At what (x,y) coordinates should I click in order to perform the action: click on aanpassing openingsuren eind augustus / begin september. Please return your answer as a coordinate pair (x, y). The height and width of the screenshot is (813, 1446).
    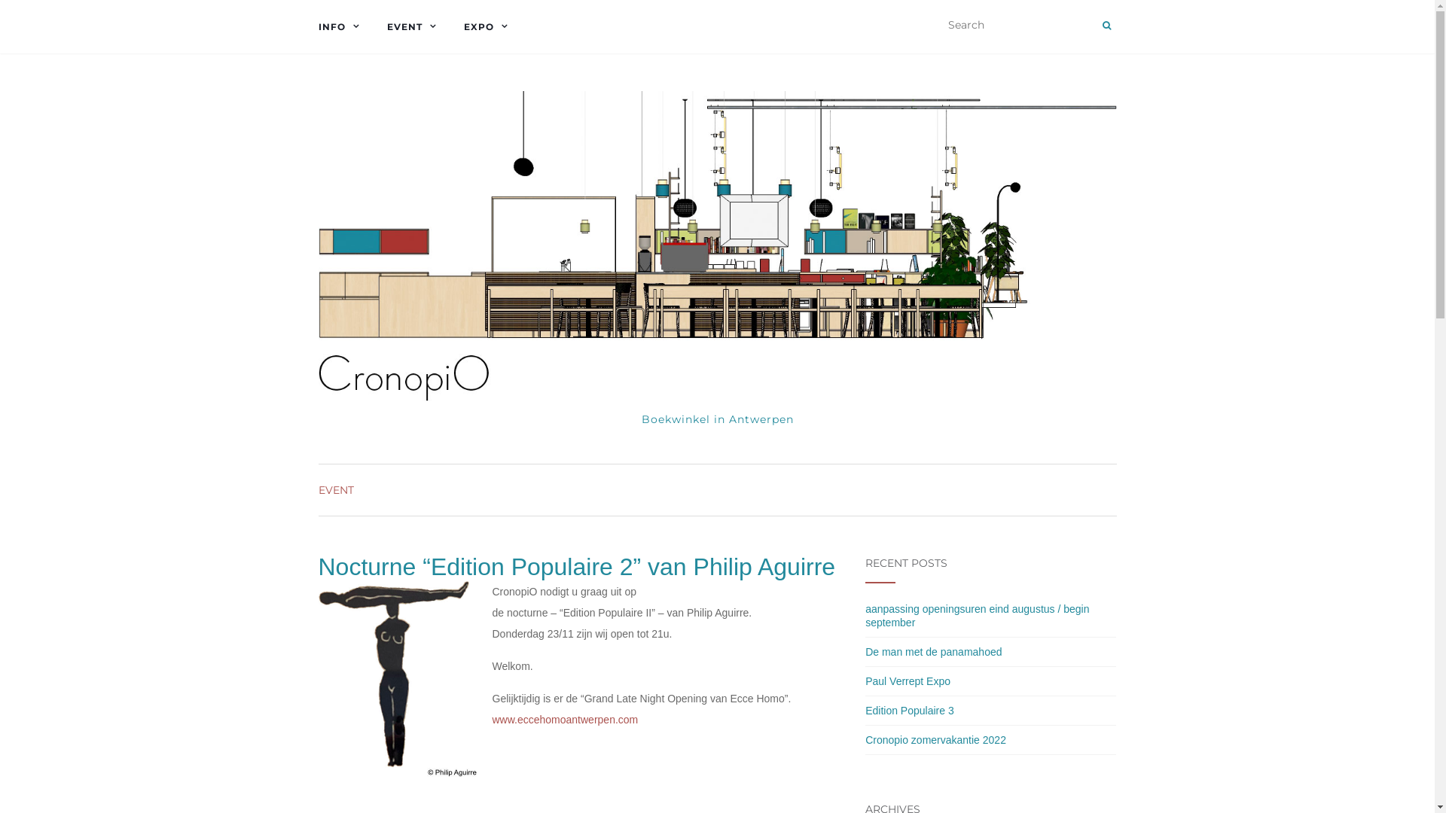
    Looking at the image, I should click on (978, 616).